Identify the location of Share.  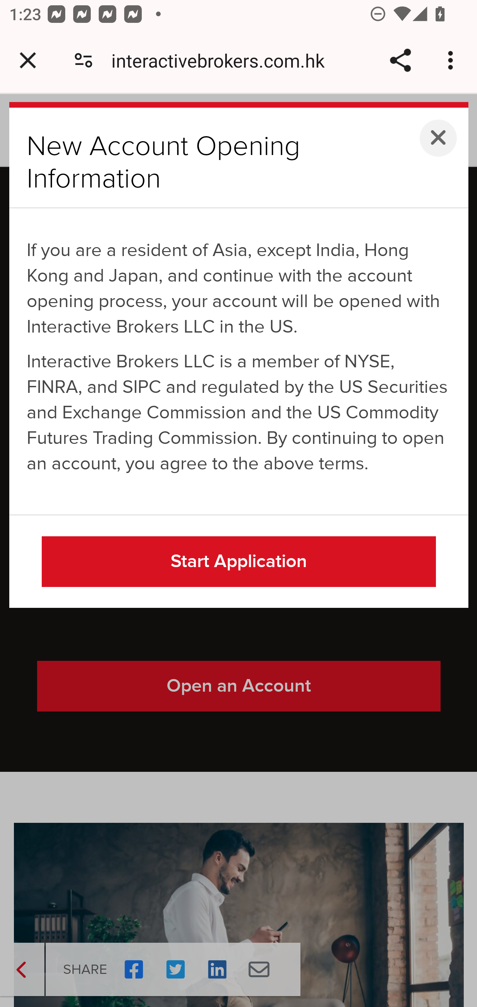
(400, 60).